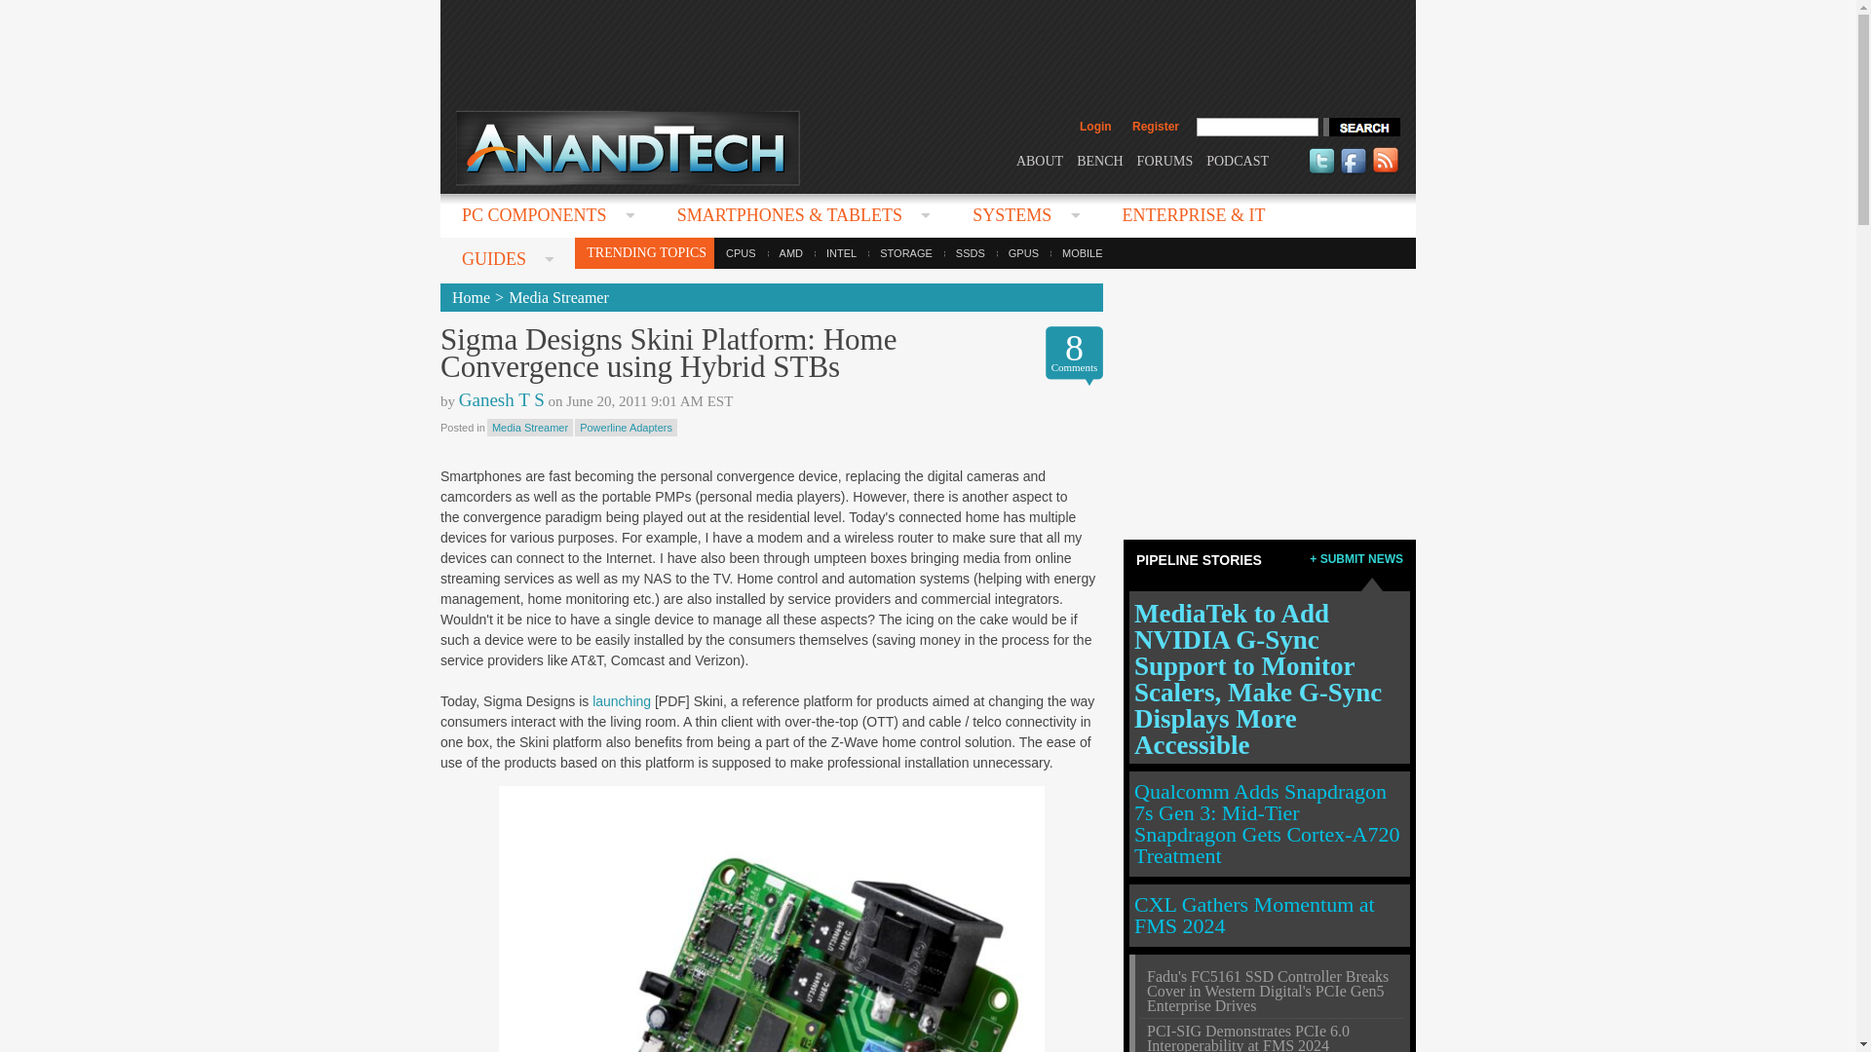 This screenshot has width=1871, height=1052. Describe the element at coordinates (1155, 127) in the screenshot. I see `Register` at that location.